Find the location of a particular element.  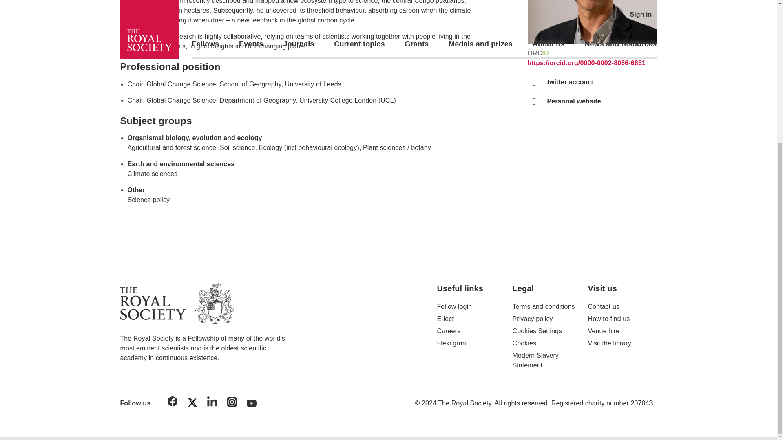

YouTube is located at coordinates (252, 404).